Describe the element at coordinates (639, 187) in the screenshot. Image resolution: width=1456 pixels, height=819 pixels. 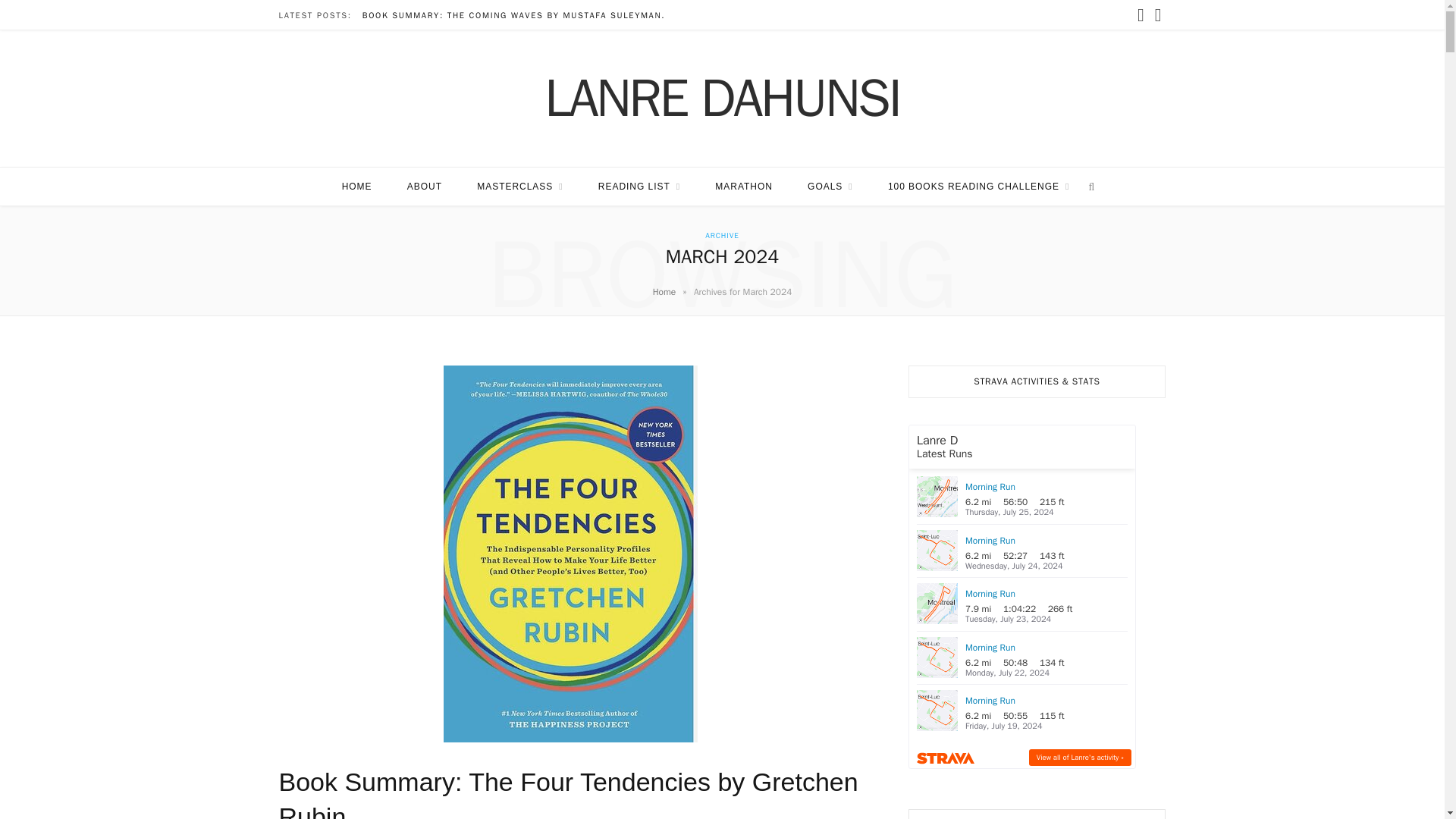
I see `READING LIST` at that location.